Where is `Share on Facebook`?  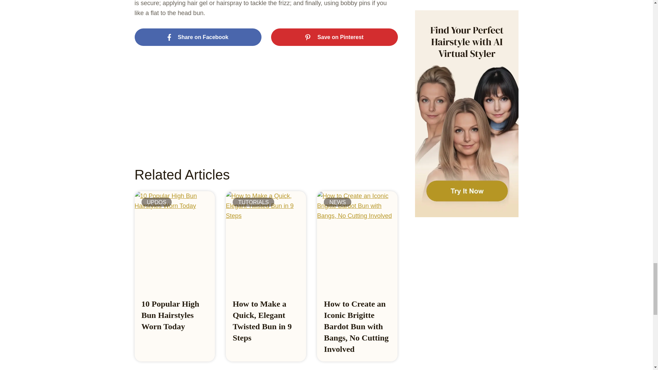
Share on Facebook is located at coordinates (197, 37).